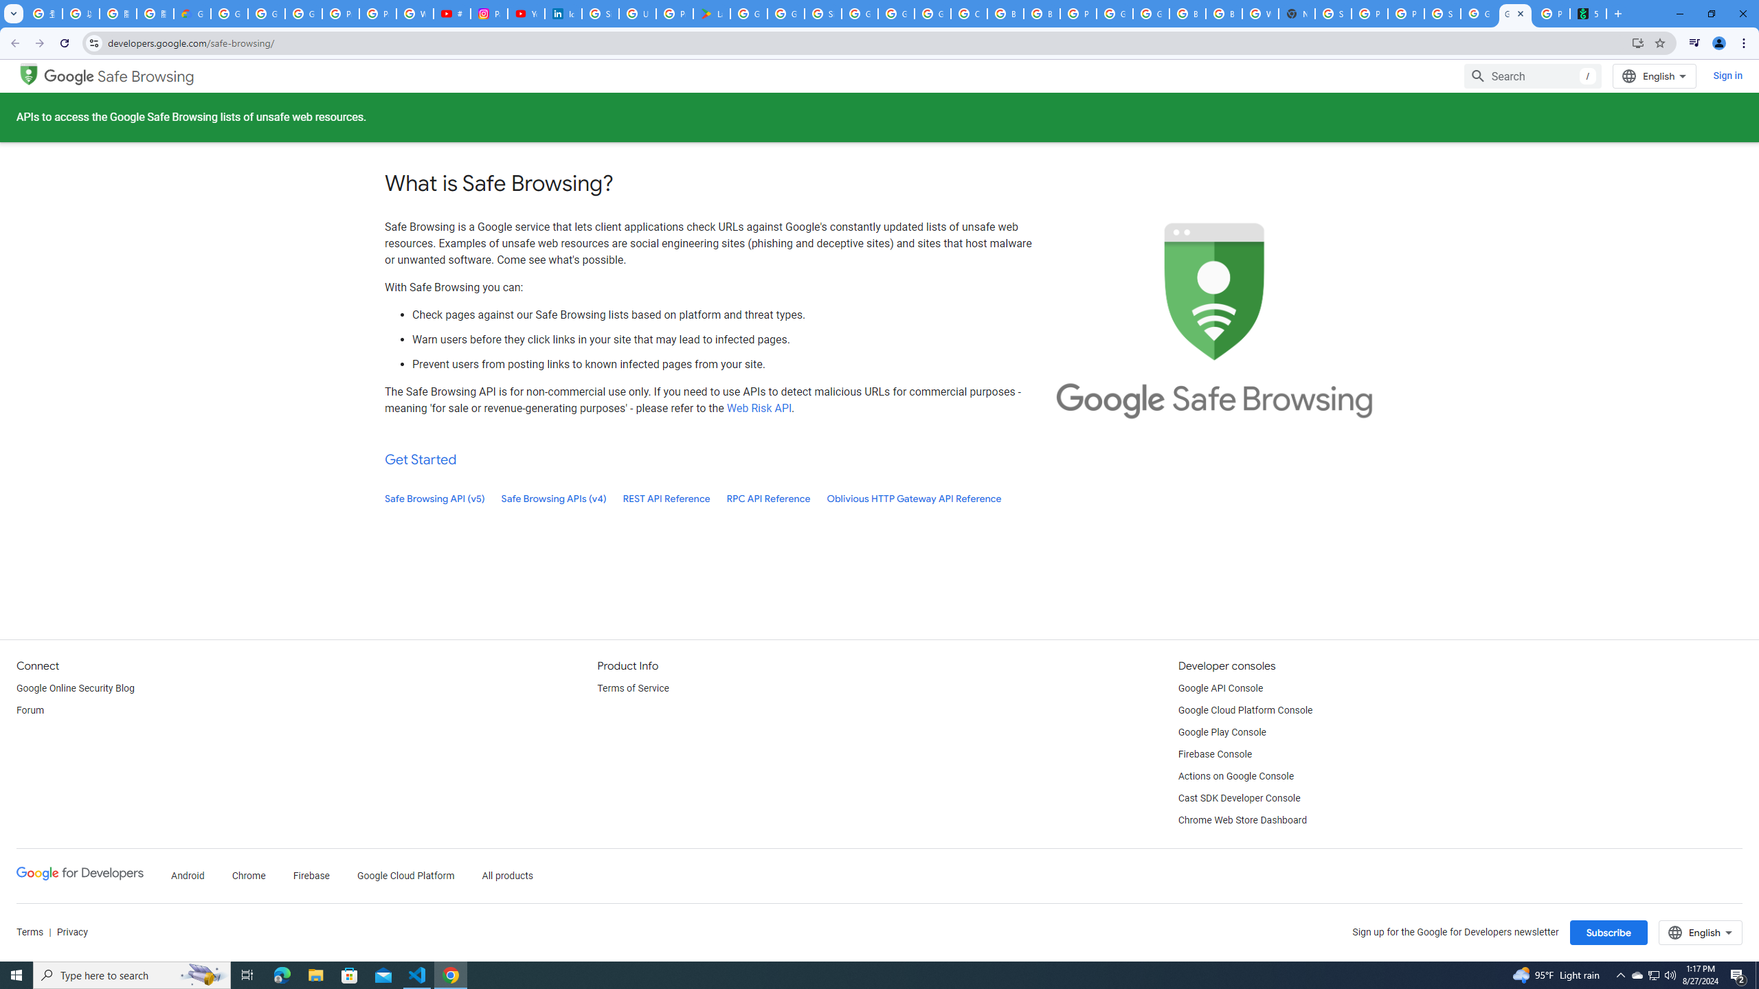 This screenshot has width=1759, height=989. I want to click on Oblivious HTTP Gateway API Reference, so click(914, 499).